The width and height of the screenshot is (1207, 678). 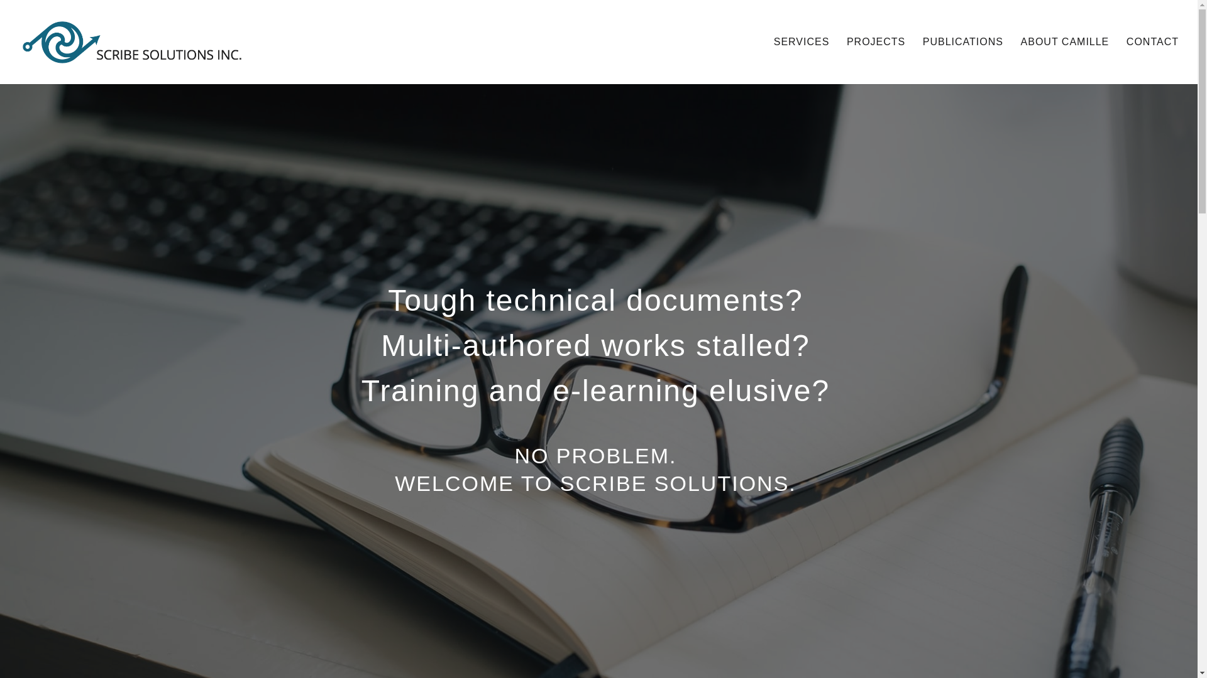 What do you see at coordinates (876, 60) in the screenshot?
I see `PROJECTS` at bounding box center [876, 60].